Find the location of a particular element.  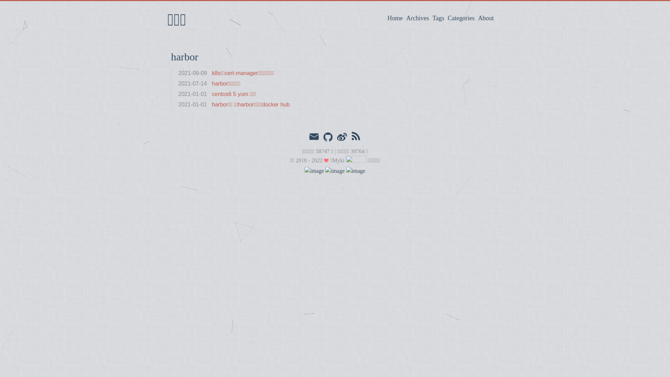

Archives is located at coordinates (417, 18).